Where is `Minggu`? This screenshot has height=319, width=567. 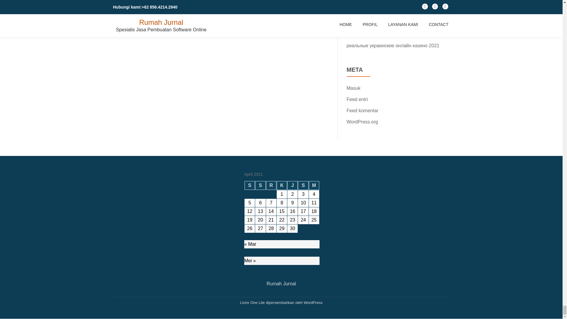 Minggu is located at coordinates (314, 185).